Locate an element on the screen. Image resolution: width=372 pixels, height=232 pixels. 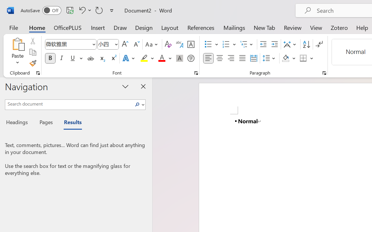
Pages is located at coordinates (45, 123).